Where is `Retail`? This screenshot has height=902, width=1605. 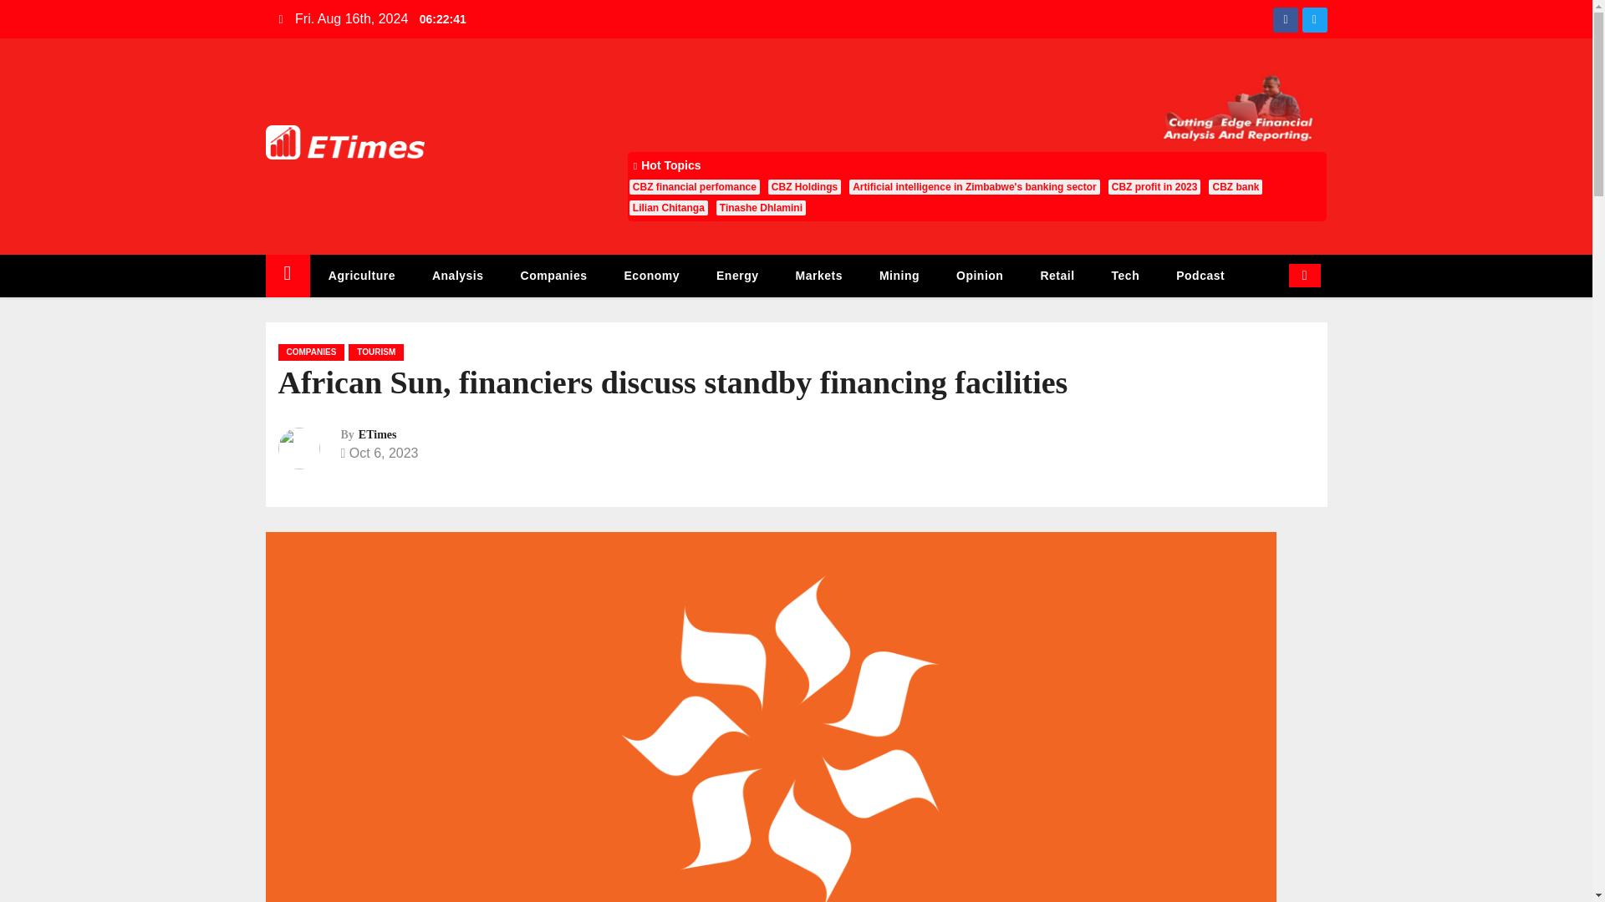
Retail is located at coordinates (1057, 276).